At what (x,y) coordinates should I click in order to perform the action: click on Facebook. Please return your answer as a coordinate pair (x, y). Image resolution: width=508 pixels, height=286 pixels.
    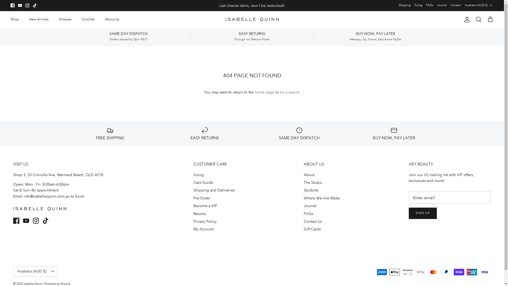
    Looking at the image, I should click on (16, 221).